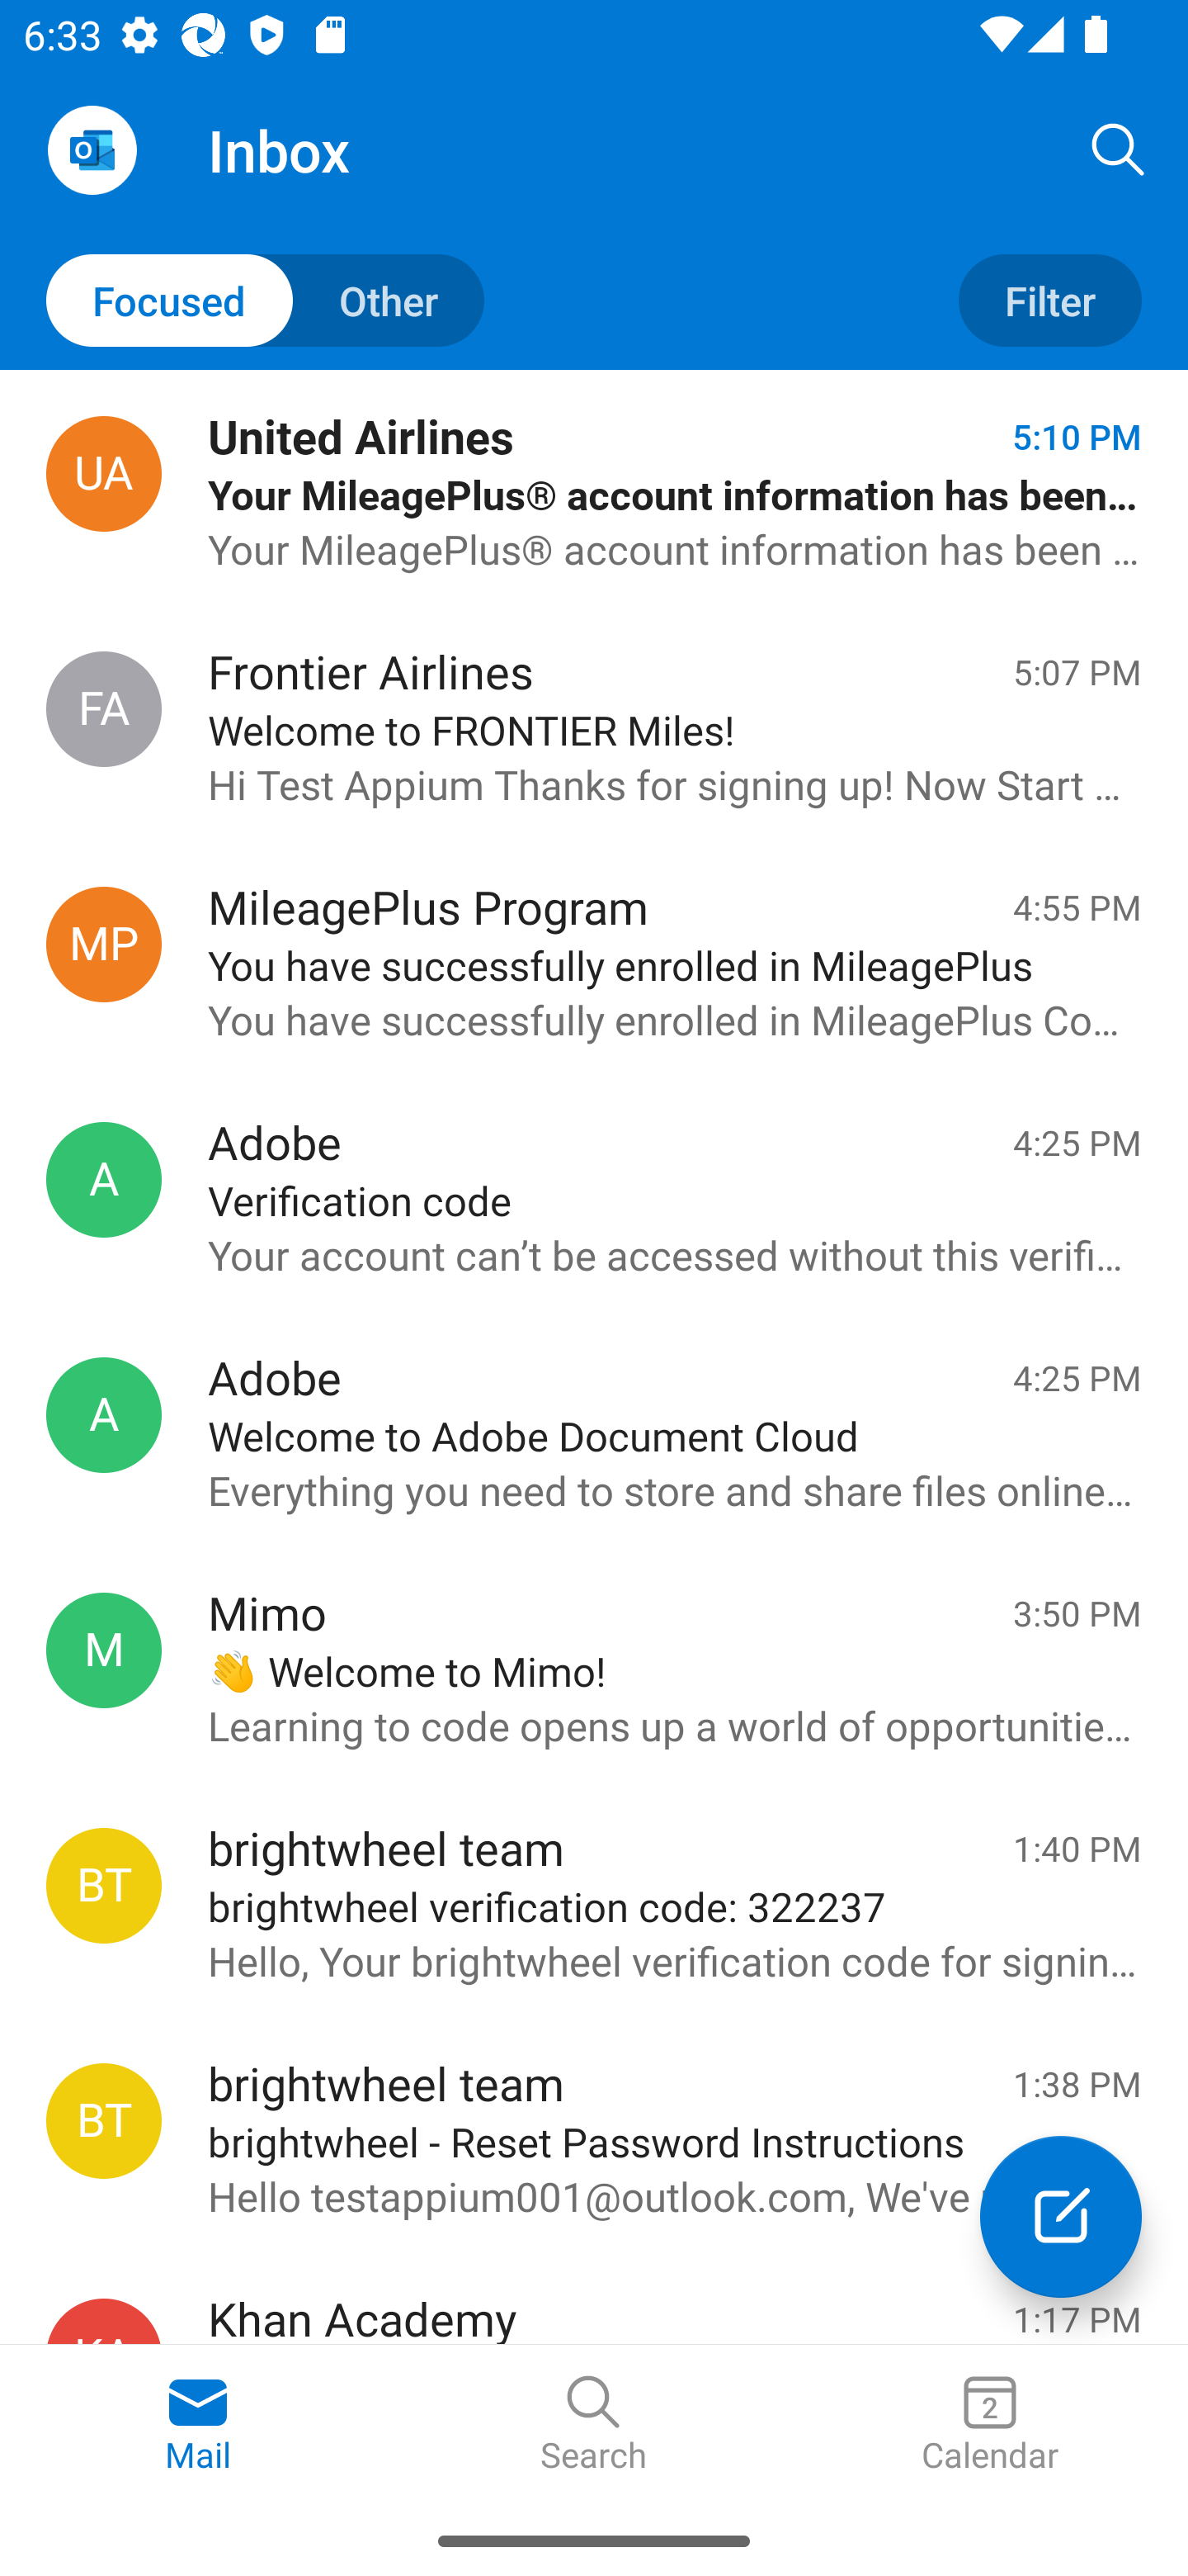 The height and width of the screenshot is (2576, 1188). Describe the element at coordinates (104, 2121) in the screenshot. I see `brightwheel team, recovery@mybrightwheel.com` at that location.